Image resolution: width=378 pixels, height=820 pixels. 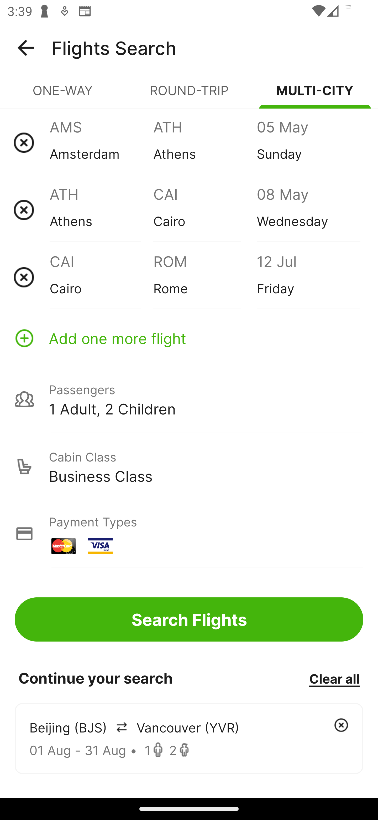 I want to click on CAI Cairo, so click(x=205, y=210).